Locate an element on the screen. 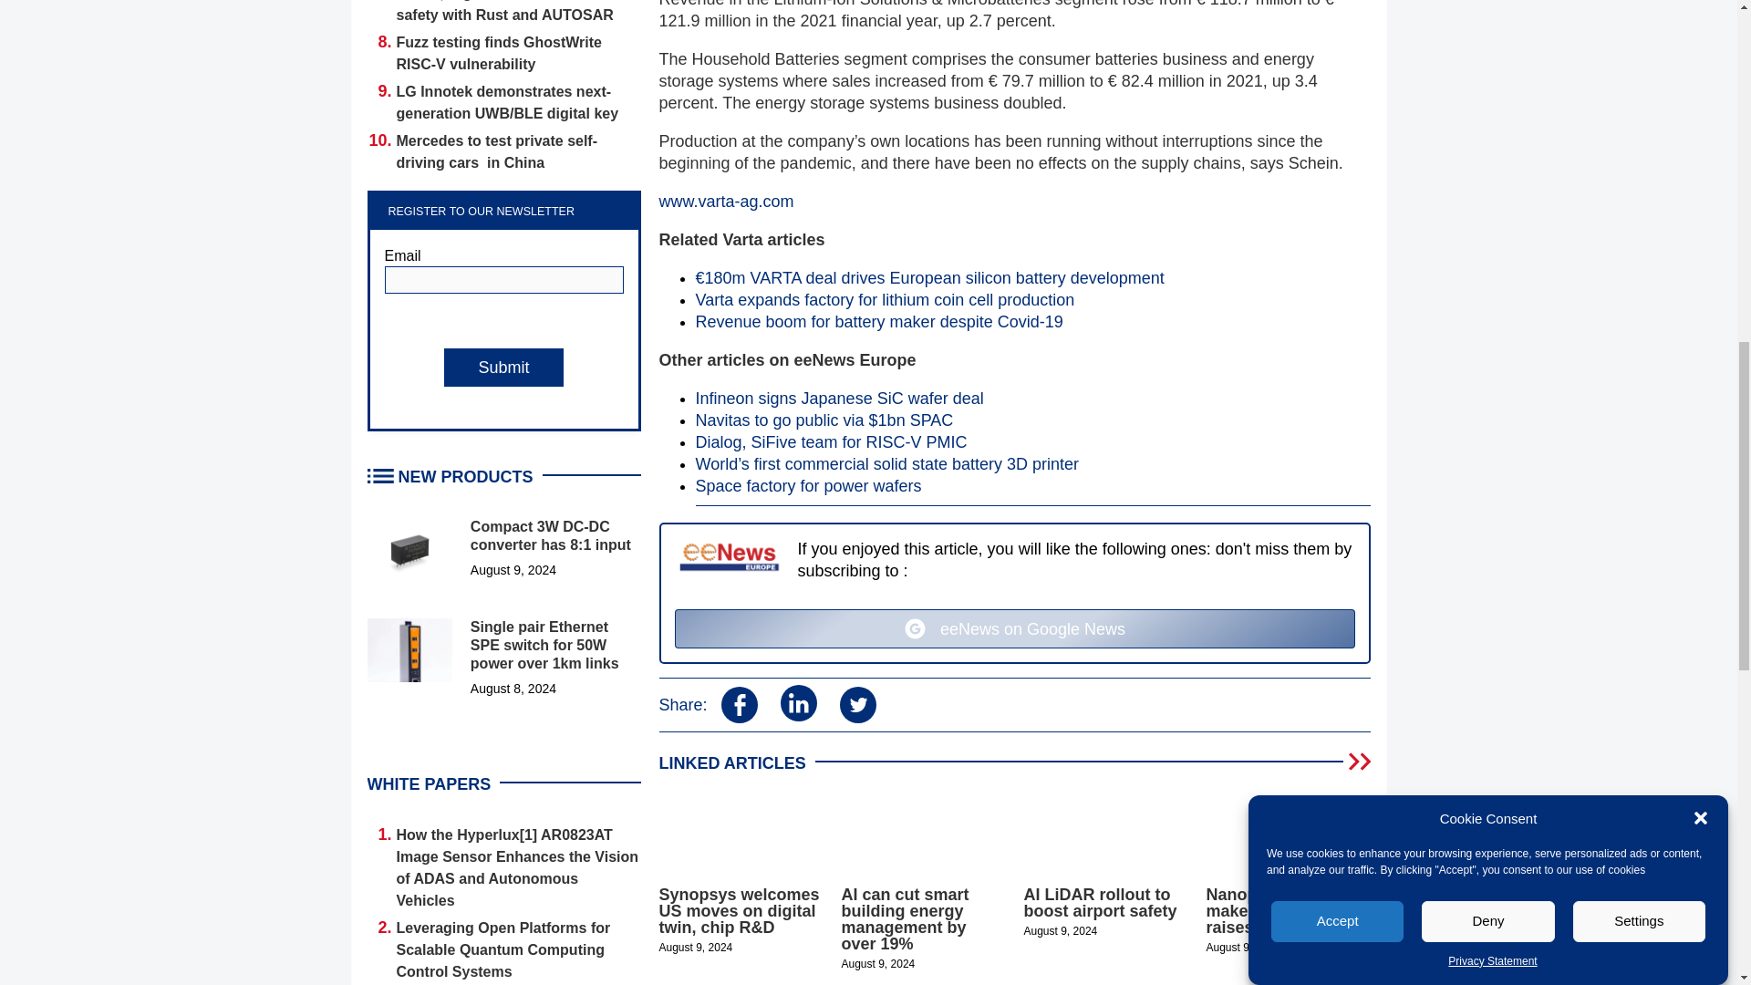 The height and width of the screenshot is (985, 1751). Settings is located at coordinates (1639, 245).